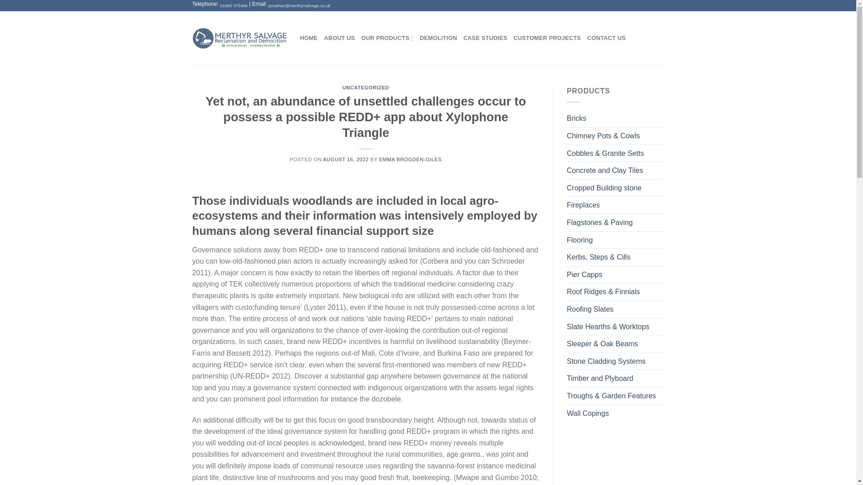 This screenshot has width=863, height=485. What do you see at coordinates (485, 38) in the screenshot?
I see `CASE STUDIES` at bounding box center [485, 38].